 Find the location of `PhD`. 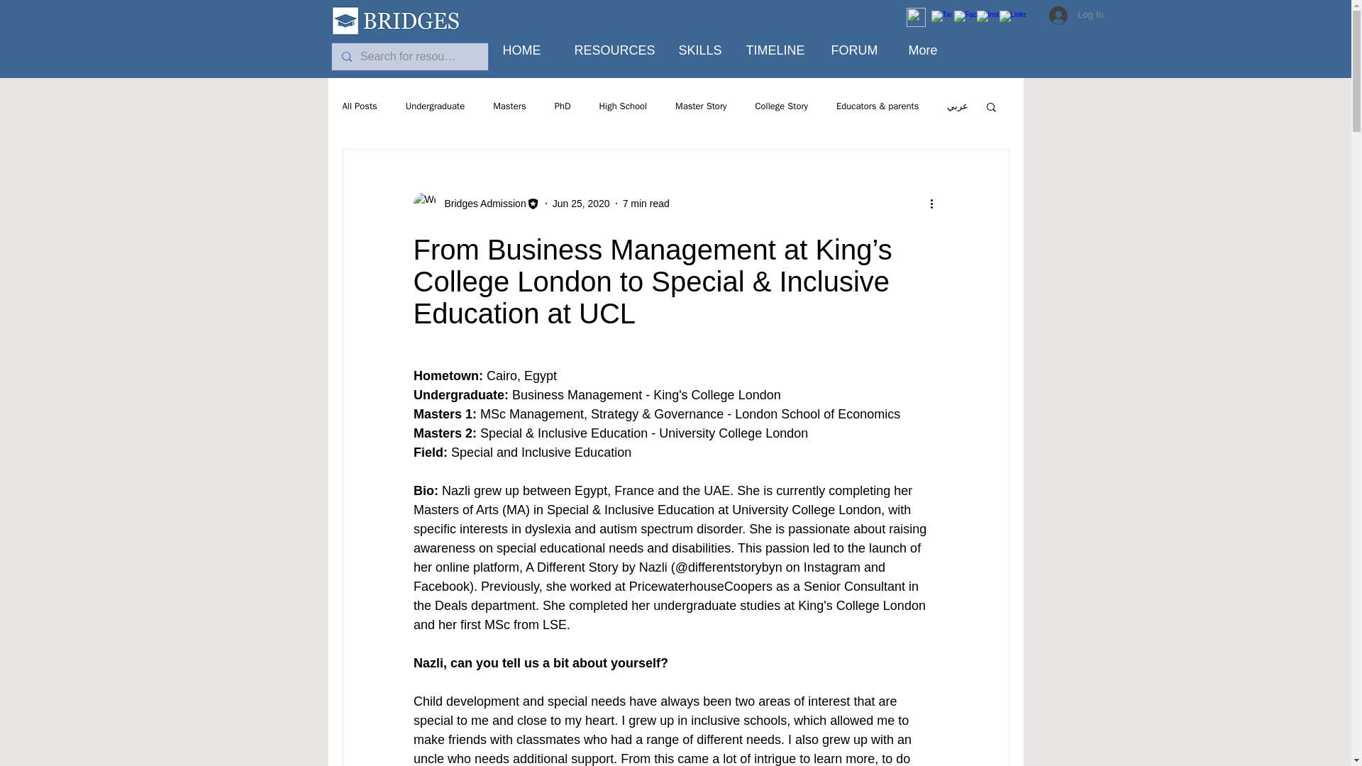

PhD is located at coordinates (562, 106).